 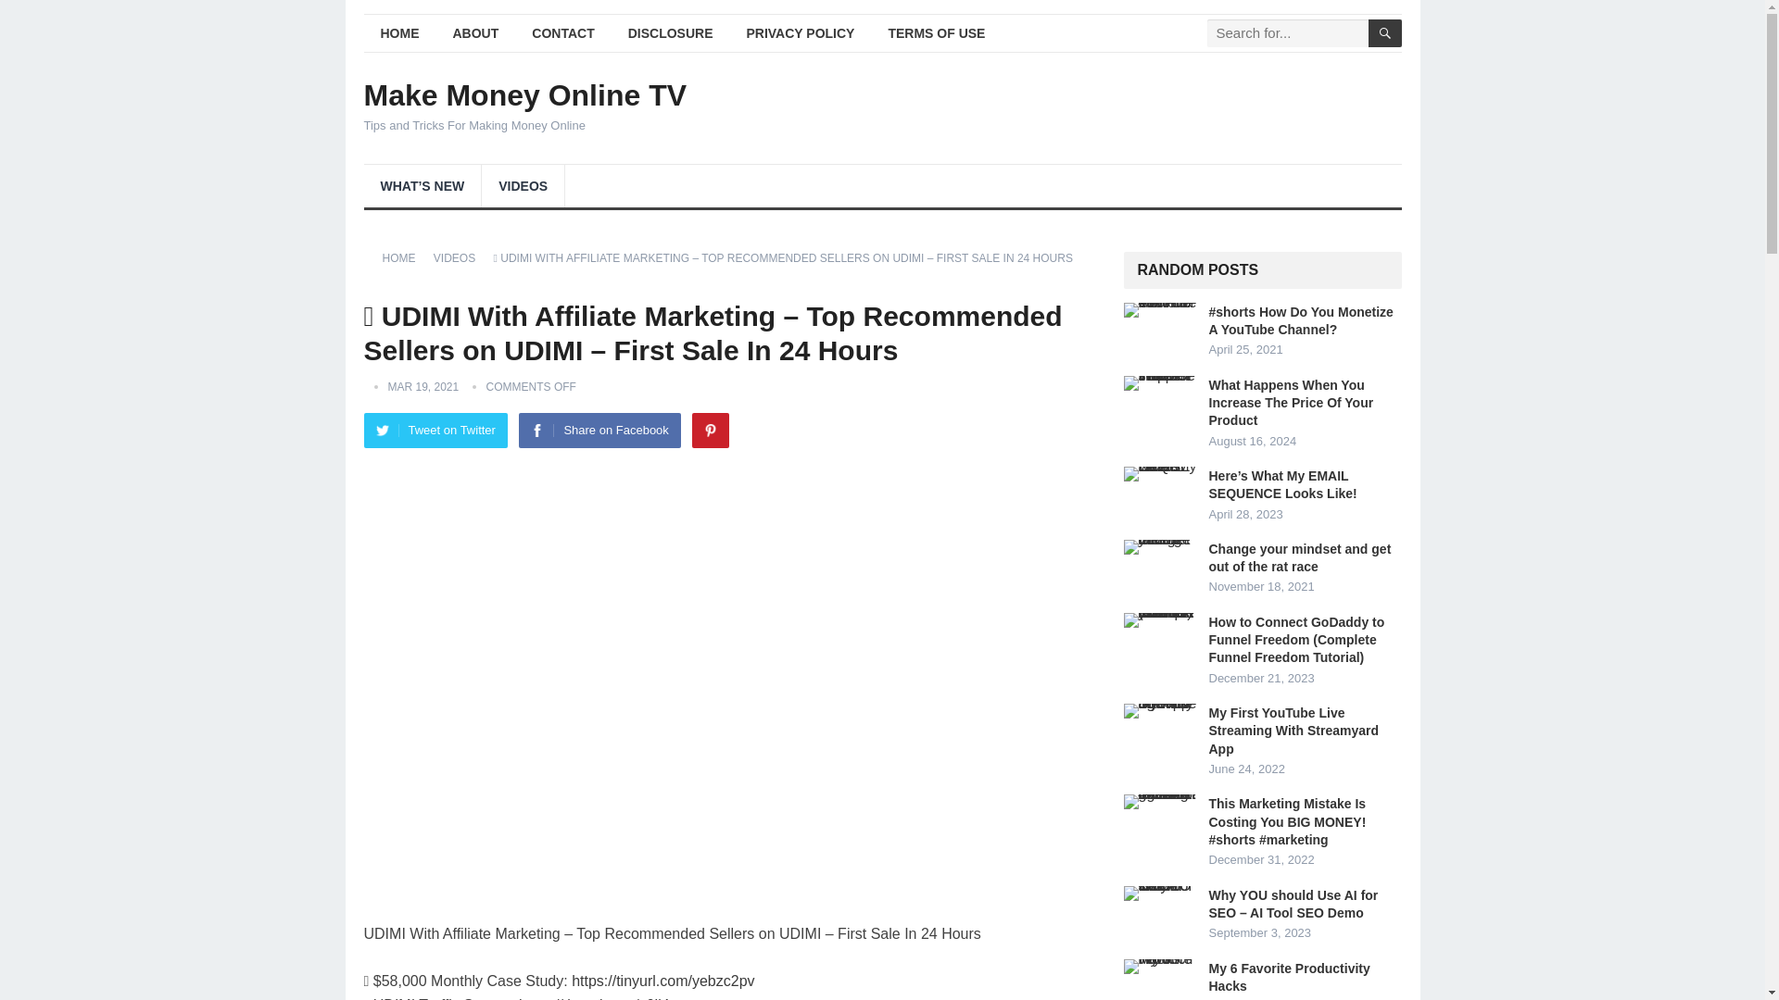 I want to click on CONTACT, so click(x=562, y=33).